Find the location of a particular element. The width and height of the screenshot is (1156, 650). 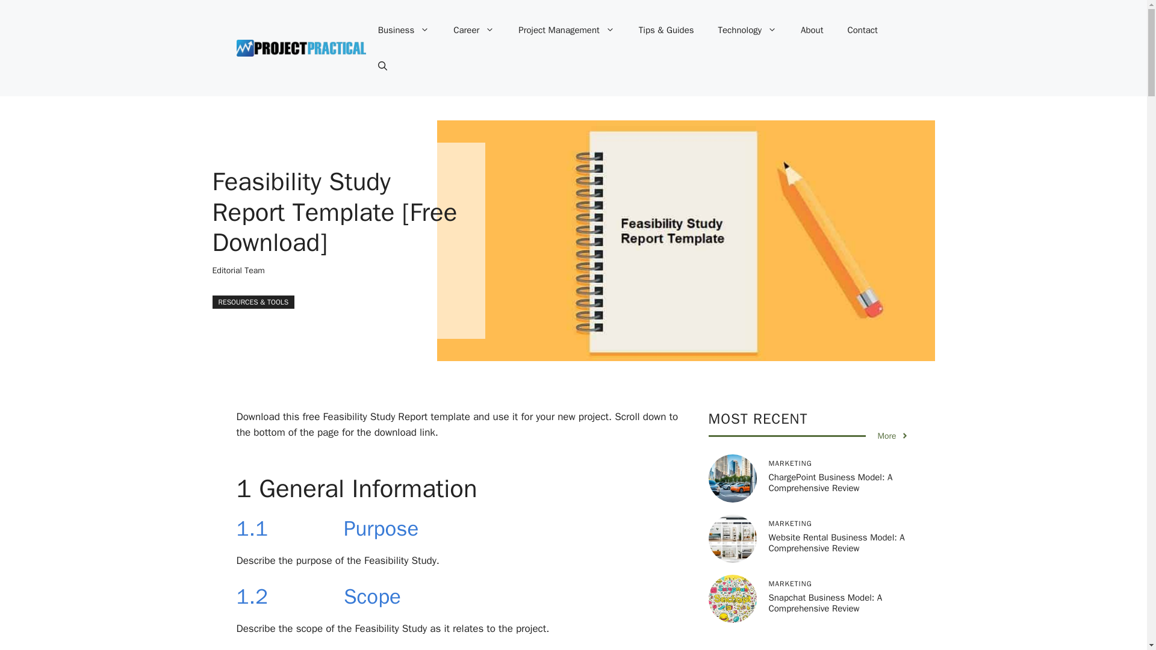

Career is located at coordinates (473, 30).